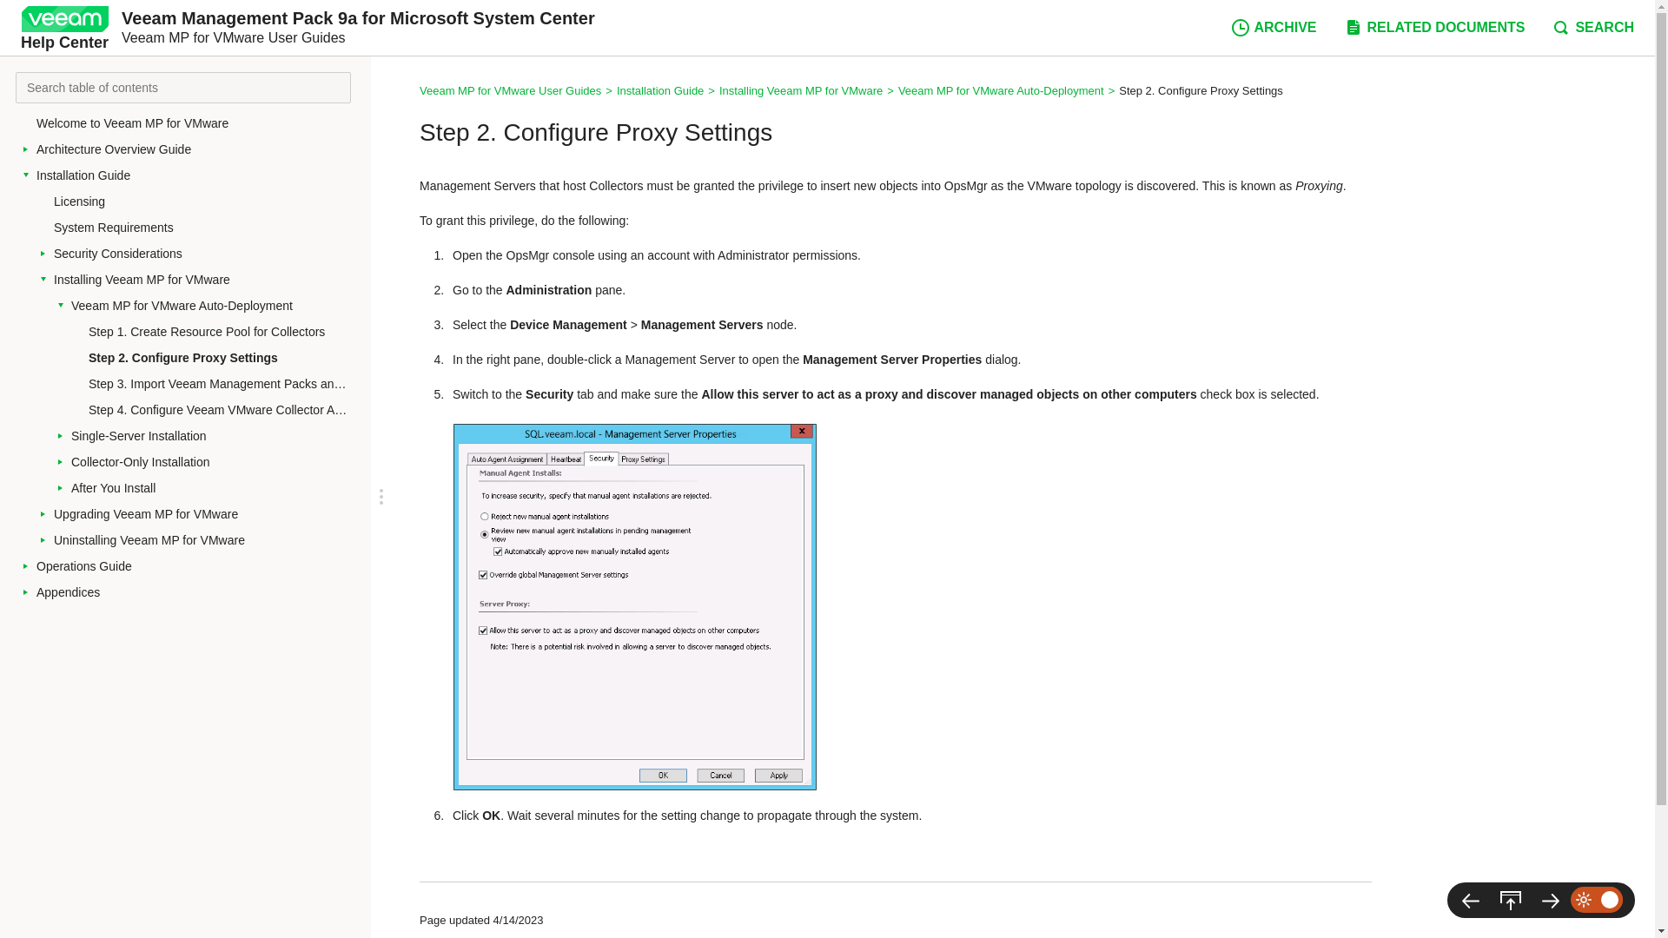 Image resolution: width=1668 pixels, height=938 pixels. What do you see at coordinates (205, 228) in the screenshot?
I see `System Requirements` at bounding box center [205, 228].